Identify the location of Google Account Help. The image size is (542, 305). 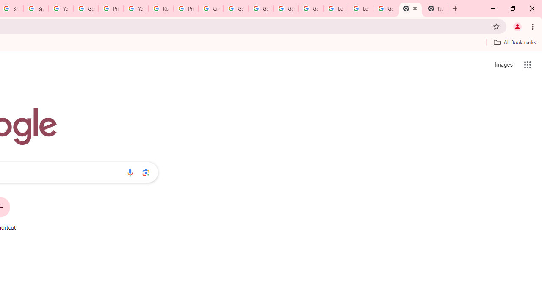
(235, 8).